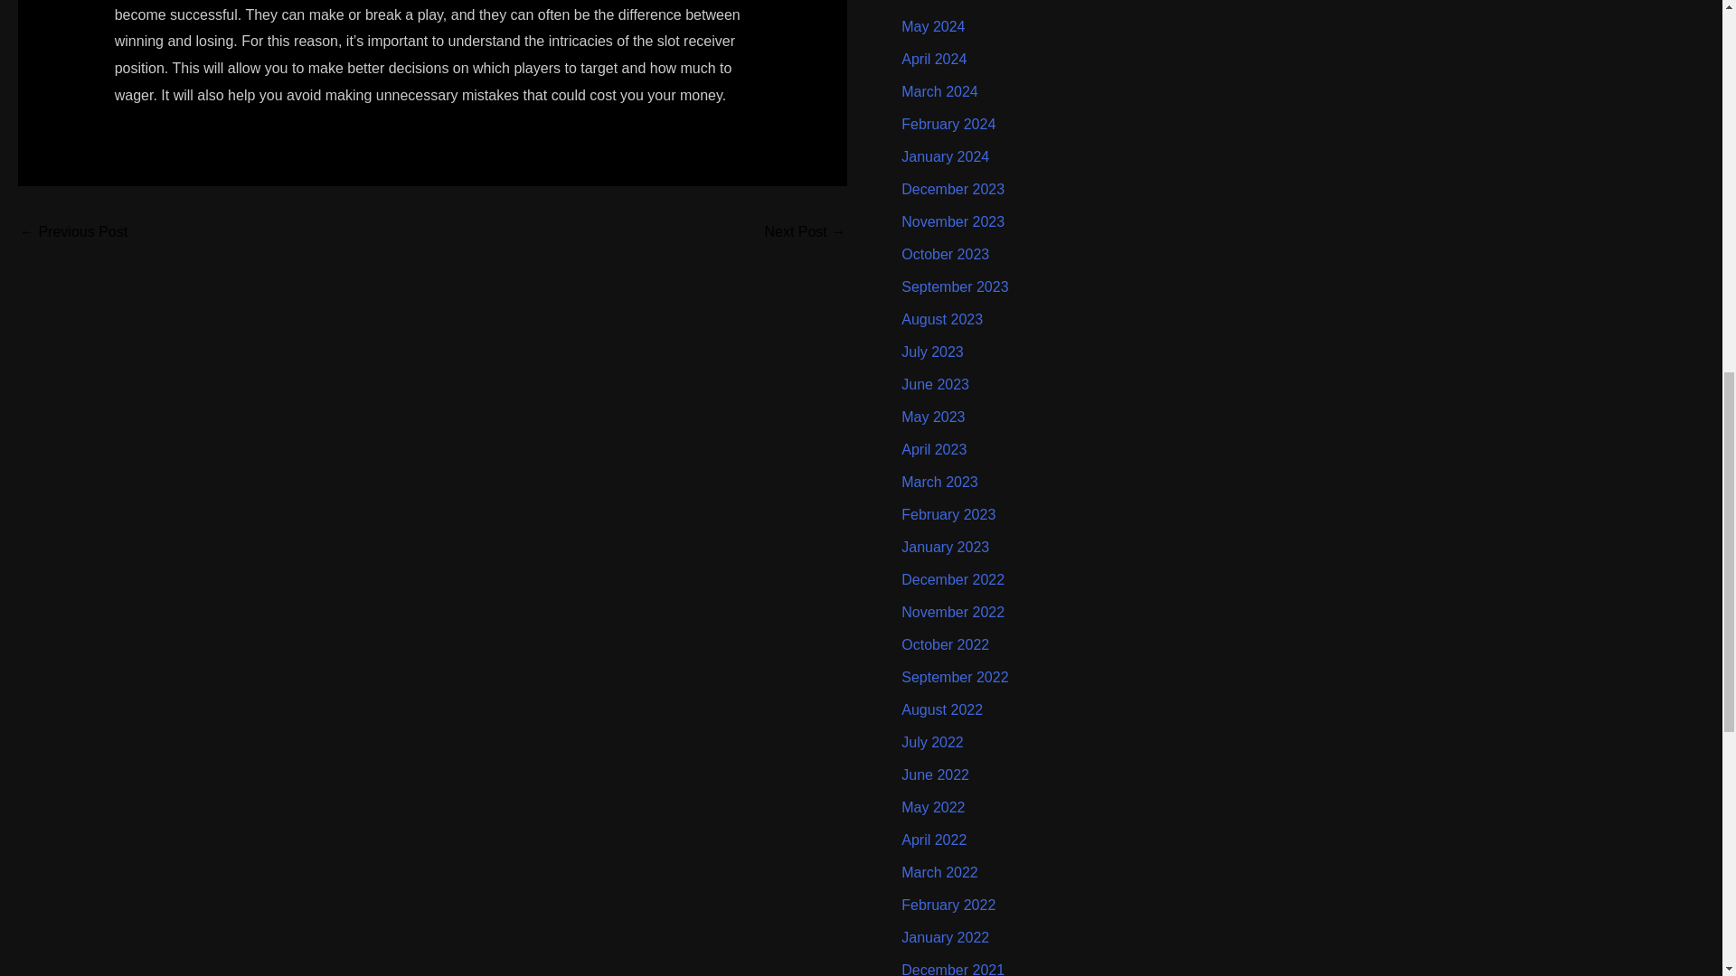 The height and width of the screenshot is (976, 1736). I want to click on January 2024, so click(945, 157).